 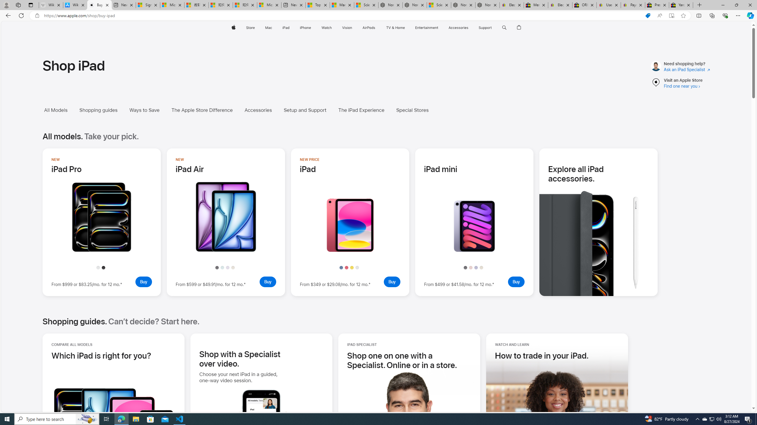 What do you see at coordinates (476, 267) in the screenshot?
I see `Purple` at bounding box center [476, 267].